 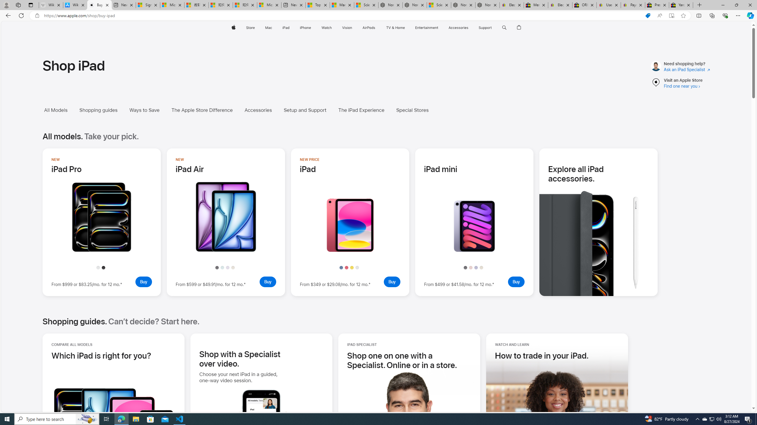 What do you see at coordinates (476, 267) in the screenshot?
I see `Purple` at bounding box center [476, 267].